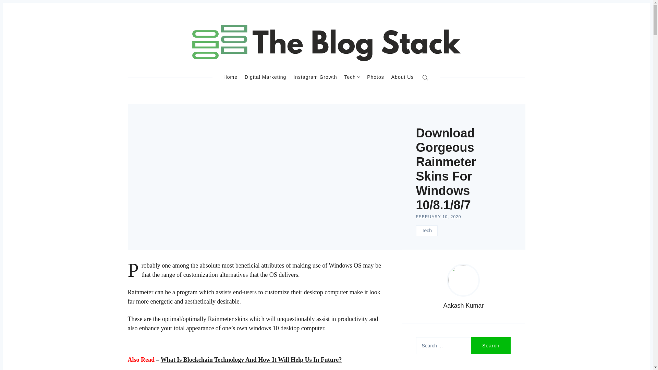 This screenshot has height=370, width=658. Describe the element at coordinates (376, 77) in the screenshot. I see `Photos` at that location.